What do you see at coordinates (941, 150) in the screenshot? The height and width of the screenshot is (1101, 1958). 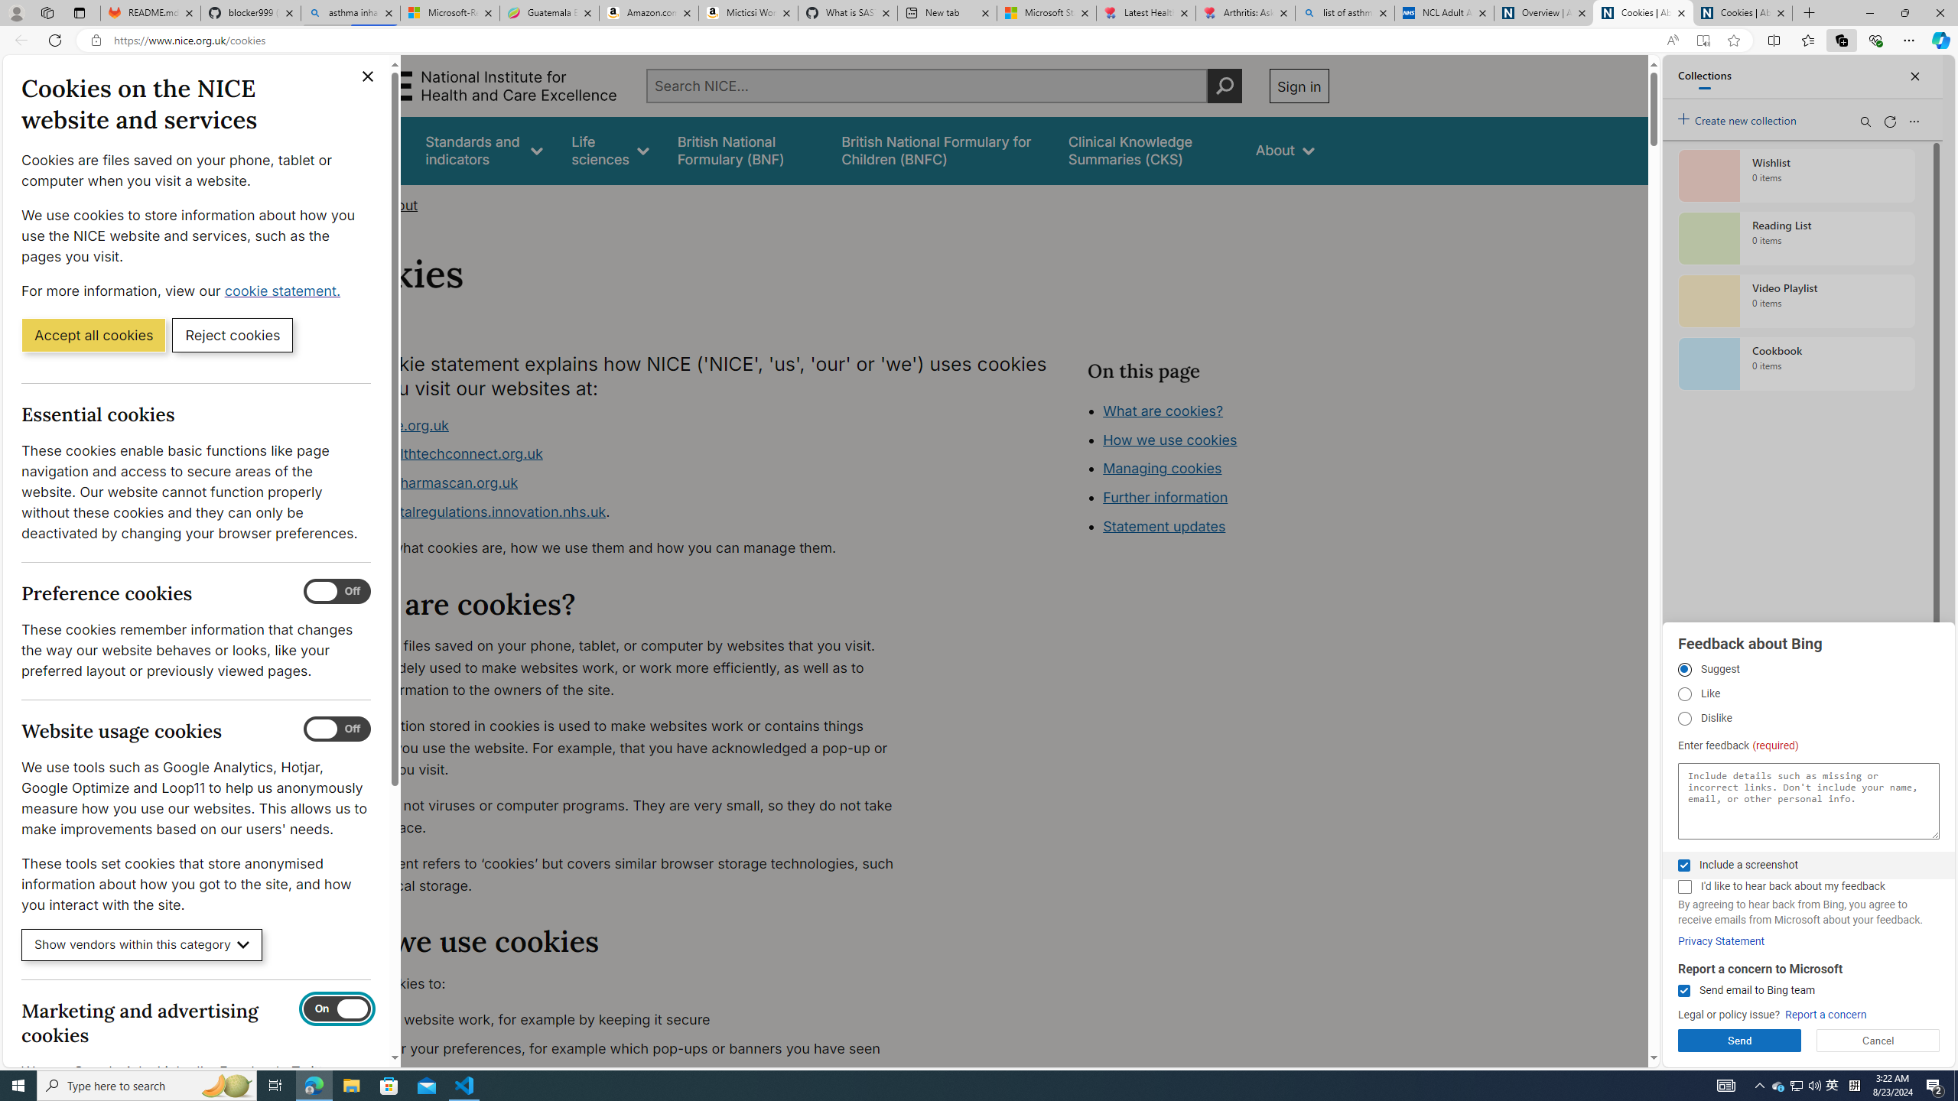 I see `British National Formulary for Children (BNFC)` at bounding box center [941, 150].